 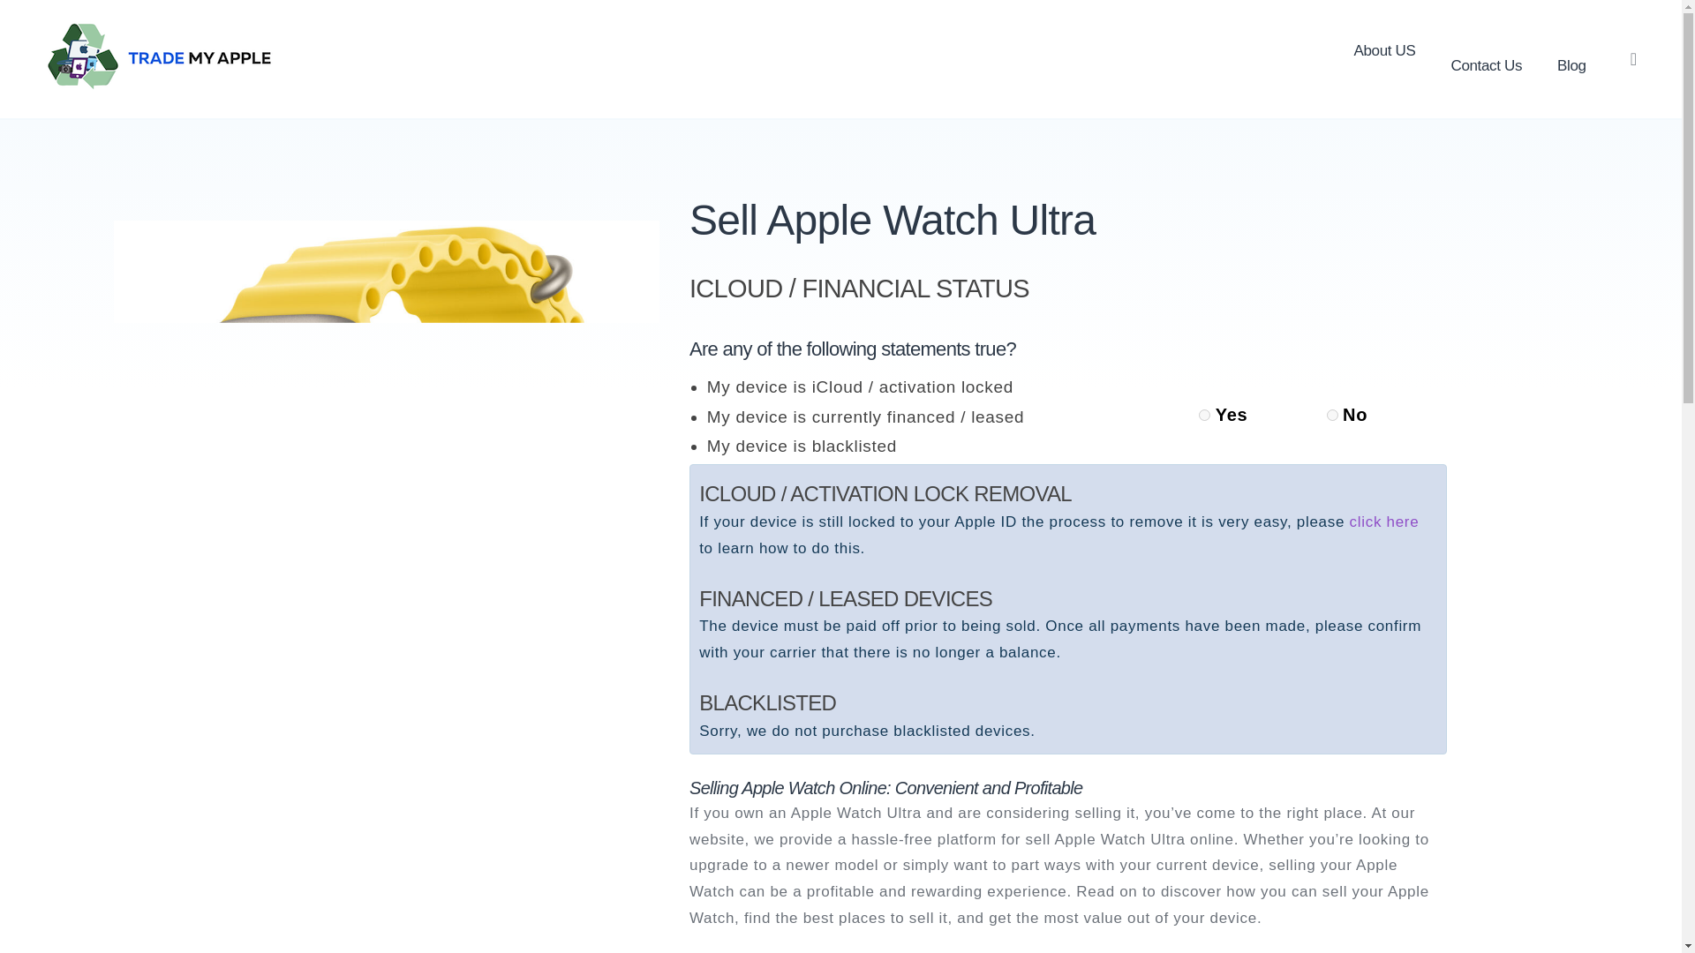 I want to click on TrademyApple, so click(x=124, y=58).